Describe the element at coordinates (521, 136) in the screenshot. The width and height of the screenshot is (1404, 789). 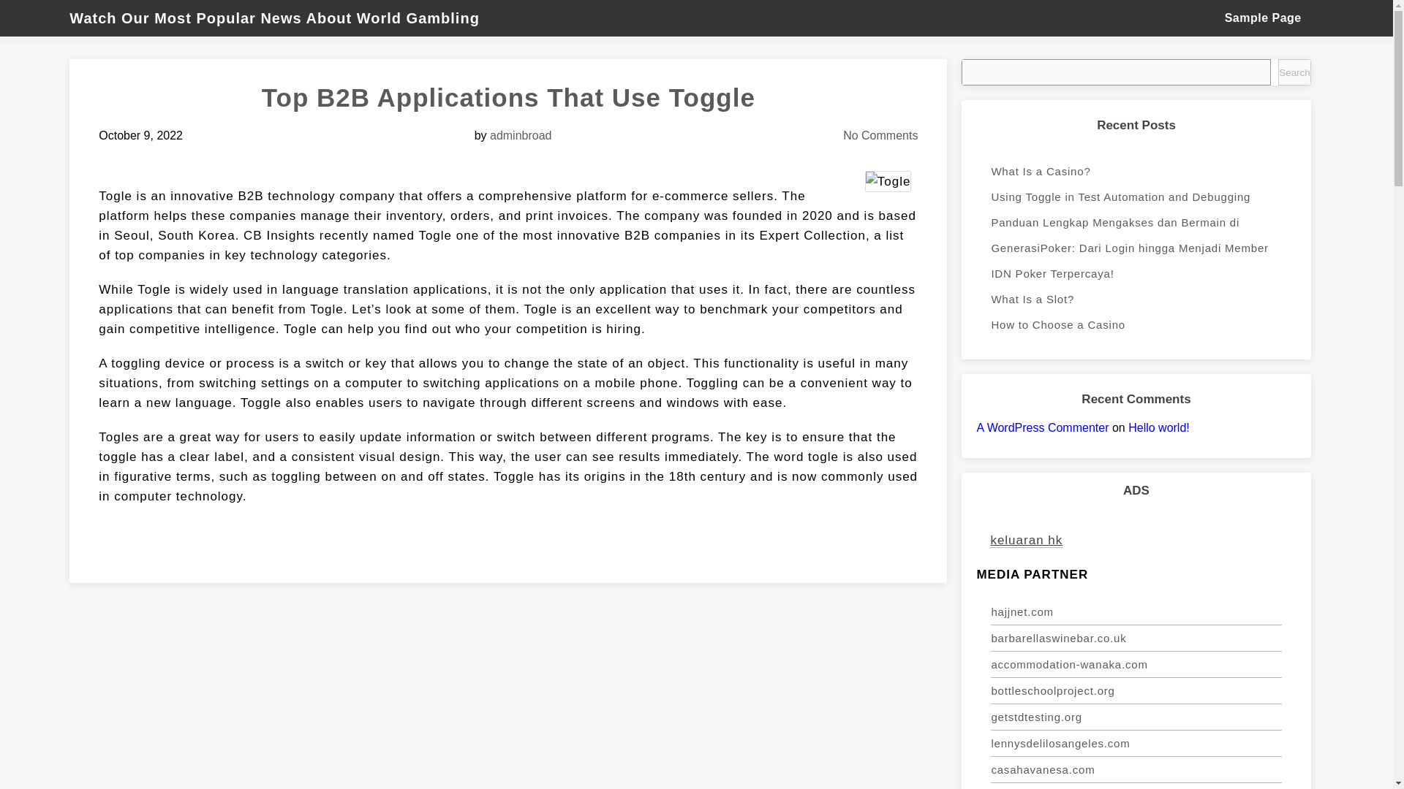
I see `Posts by adminbroad` at that location.